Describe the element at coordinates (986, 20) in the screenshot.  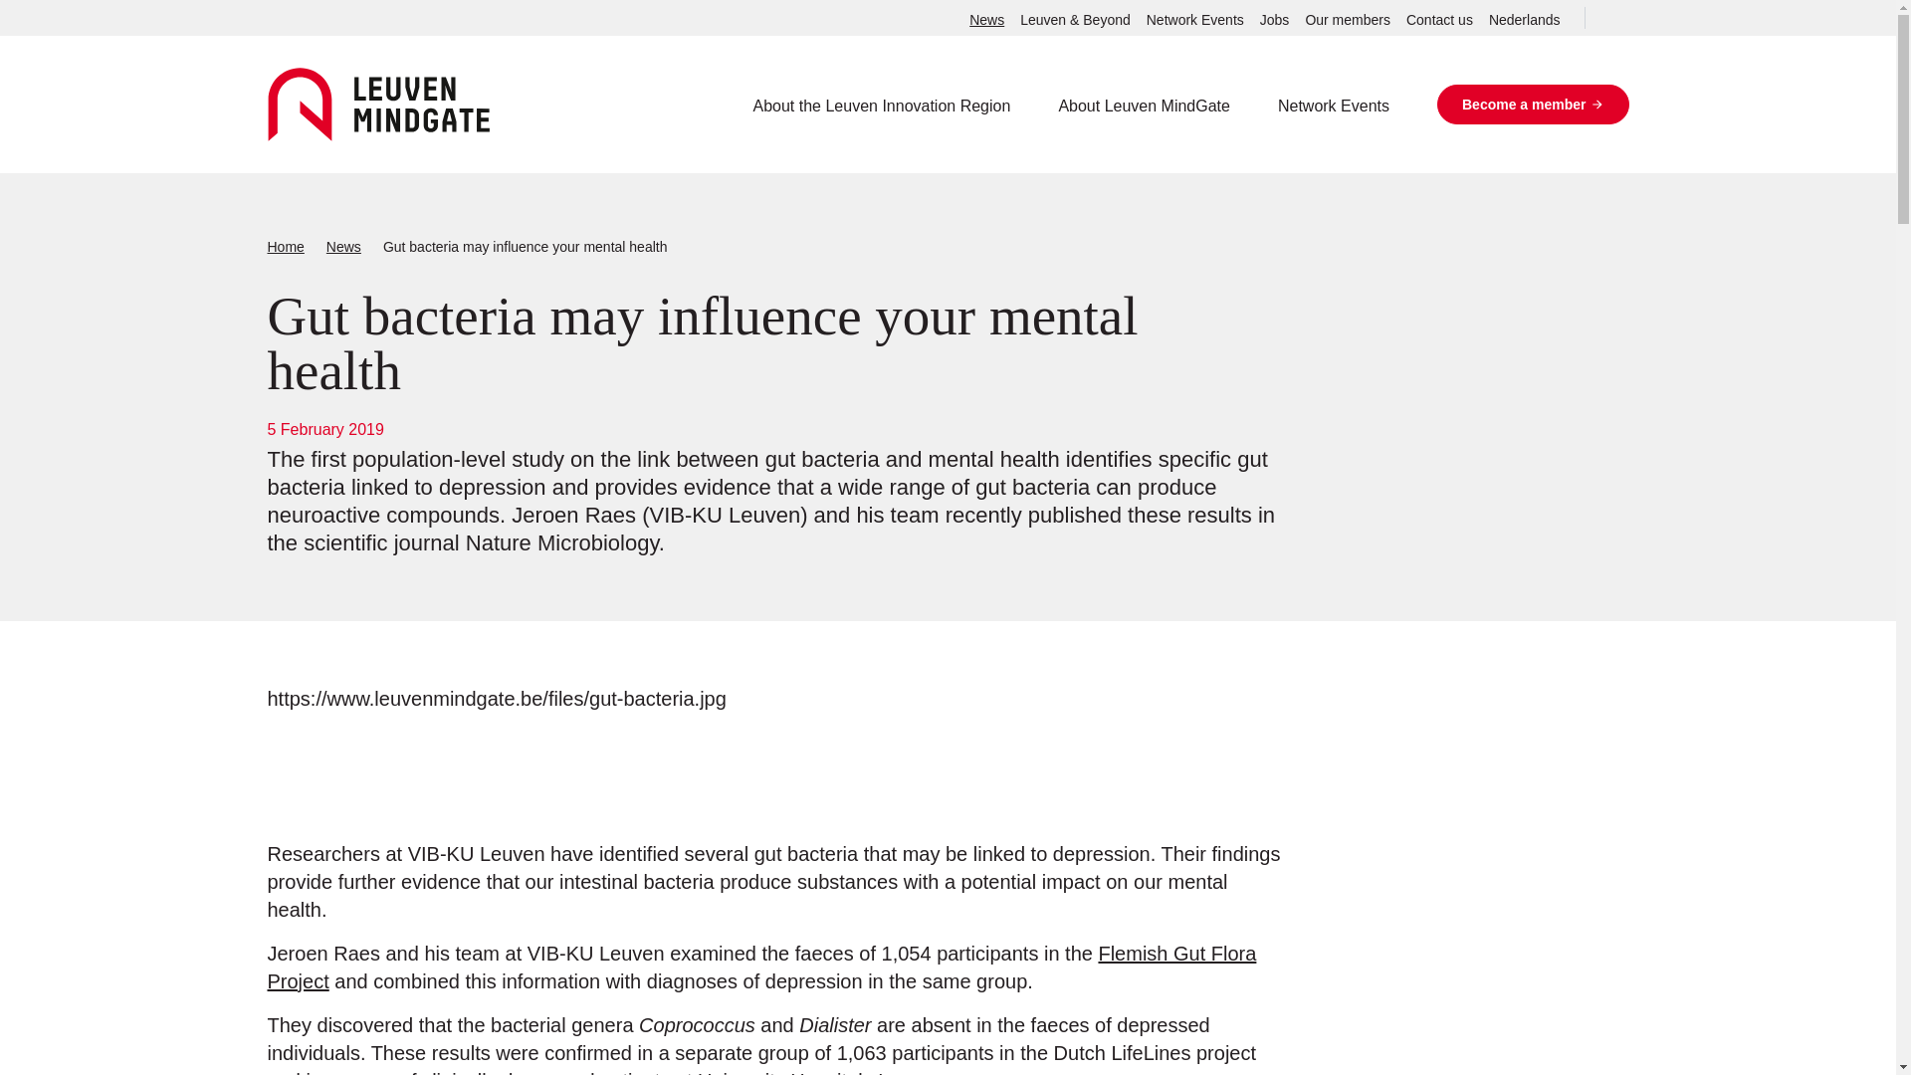
I see `News` at that location.